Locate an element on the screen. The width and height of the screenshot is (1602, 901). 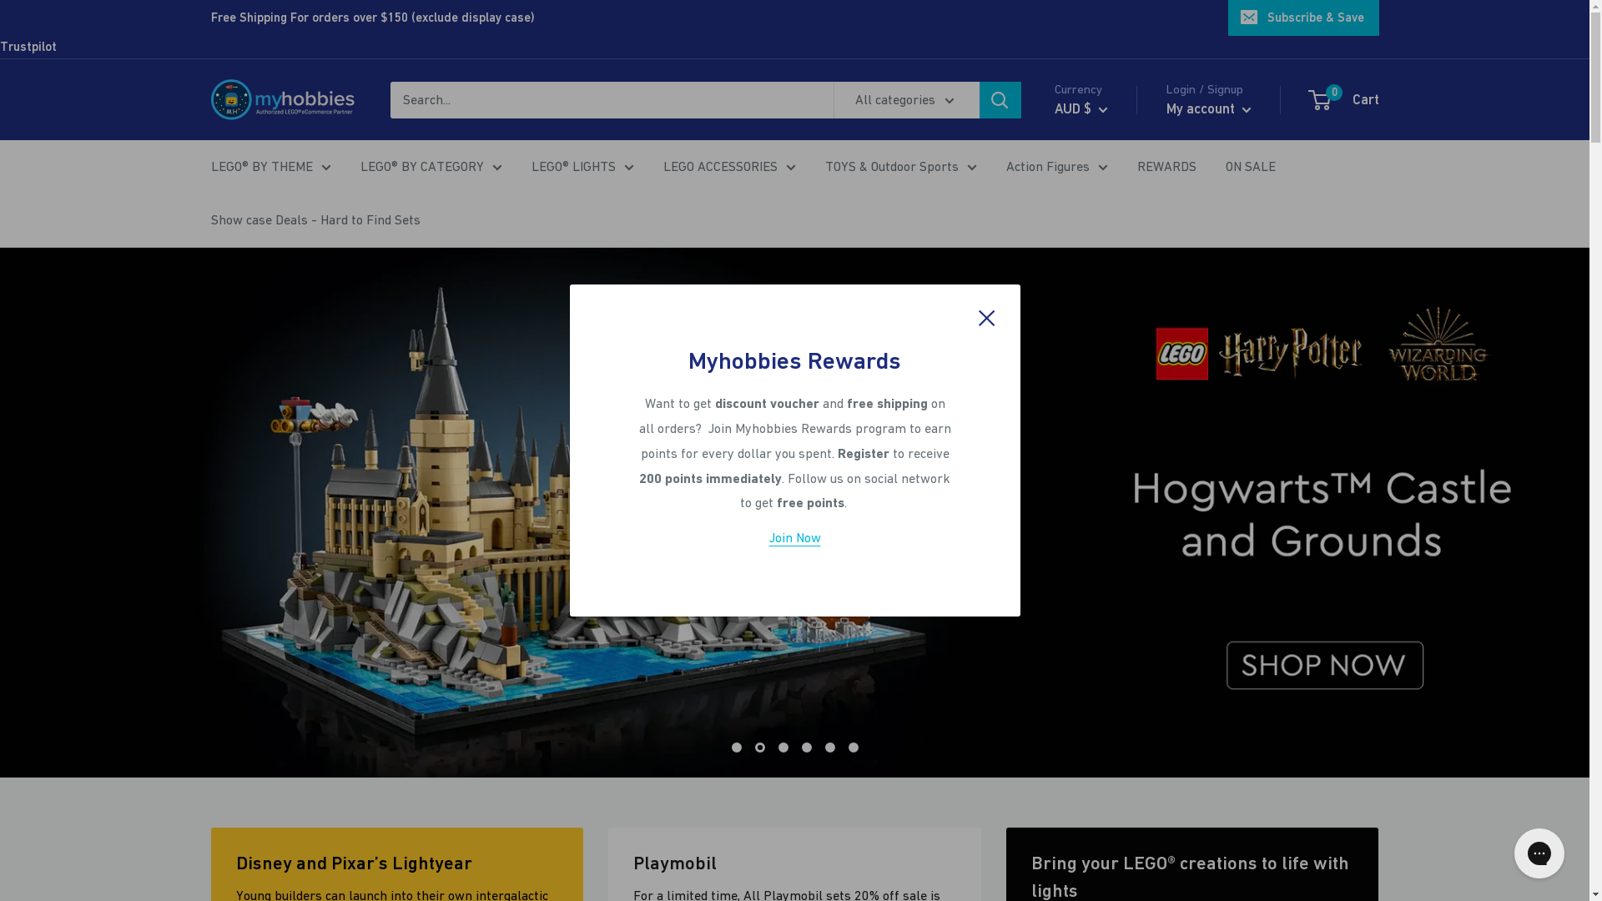
BBD is located at coordinates (1106, 533).